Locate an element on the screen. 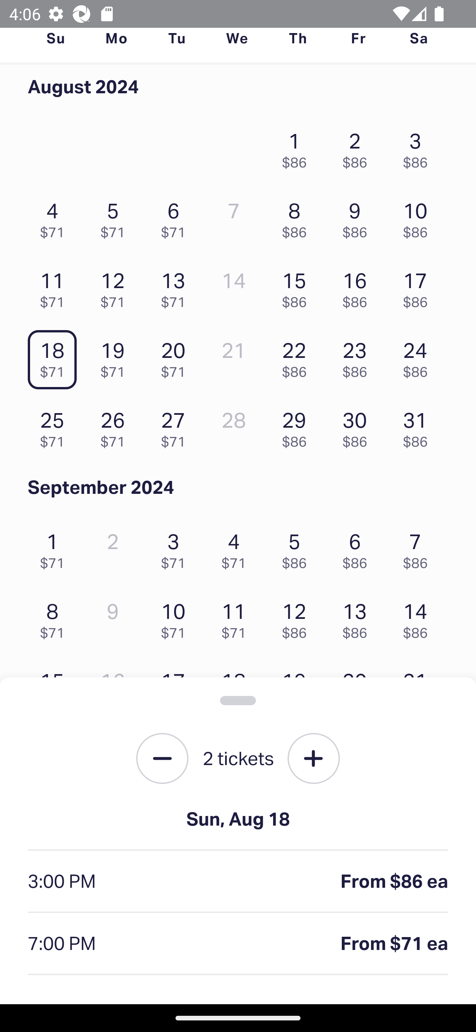 This screenshot has height=1032, width=476. 8 $86 is located at coordinates (297, 217).